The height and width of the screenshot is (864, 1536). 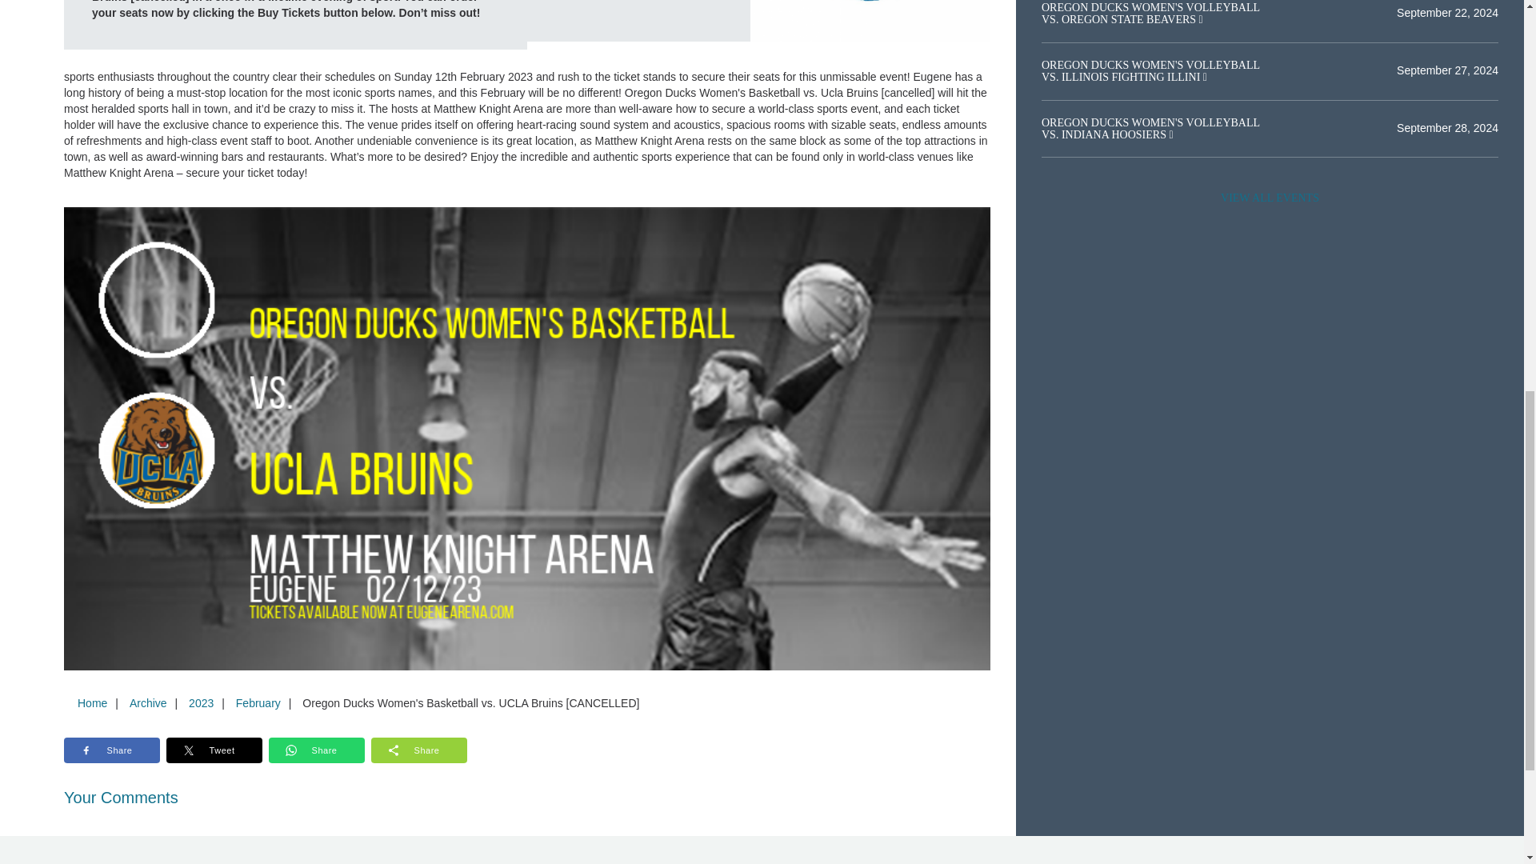 I want to click on Archive, so click(x=147, y=702).